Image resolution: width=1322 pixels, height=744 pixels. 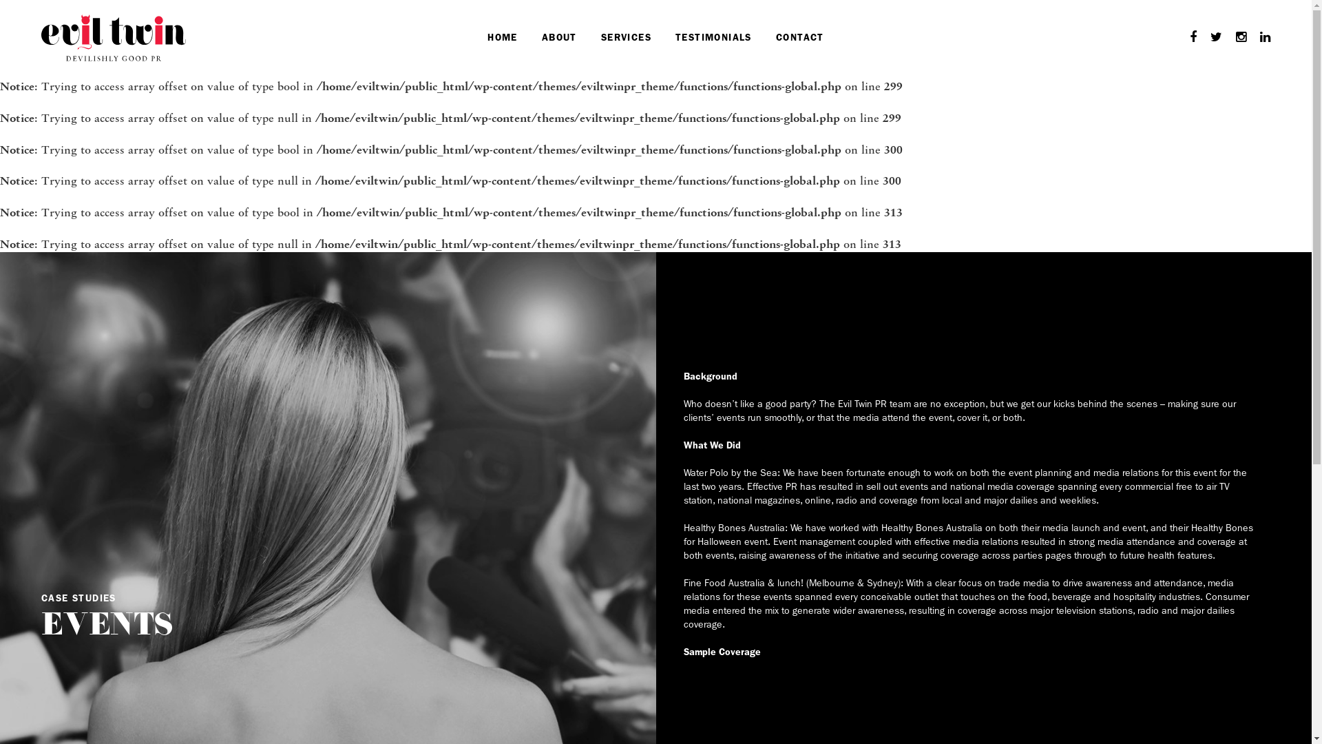 What do you see at coordinates (713, 37) in the screenshot?
I see `TESTIMONIALS` at bounding box center [713, 37].